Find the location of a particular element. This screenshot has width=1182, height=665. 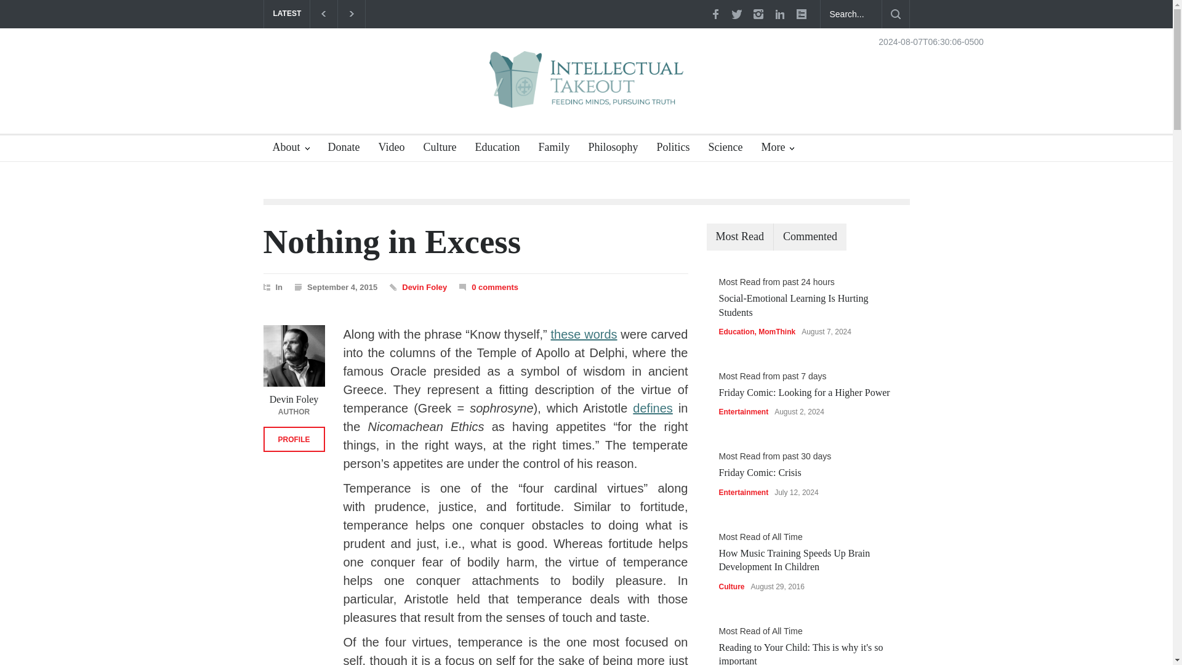

these words is located at coordinates (584, 334).